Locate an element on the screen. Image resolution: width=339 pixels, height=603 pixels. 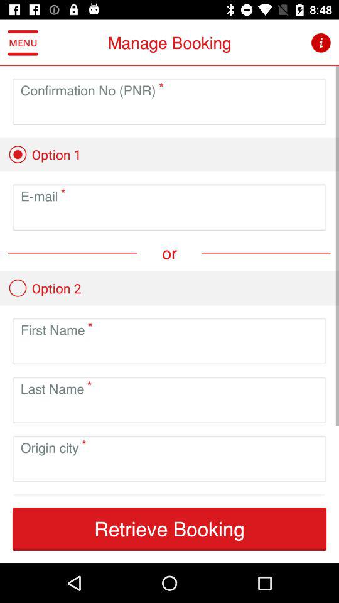
enter email address is located at coordinates (169, 217).